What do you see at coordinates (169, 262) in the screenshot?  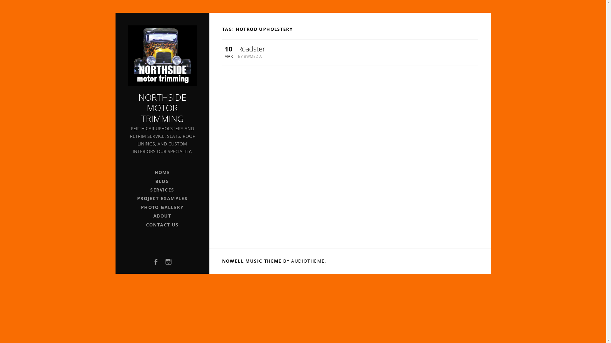 I see `INSTAGRAM` at bounding box center [169, 262].